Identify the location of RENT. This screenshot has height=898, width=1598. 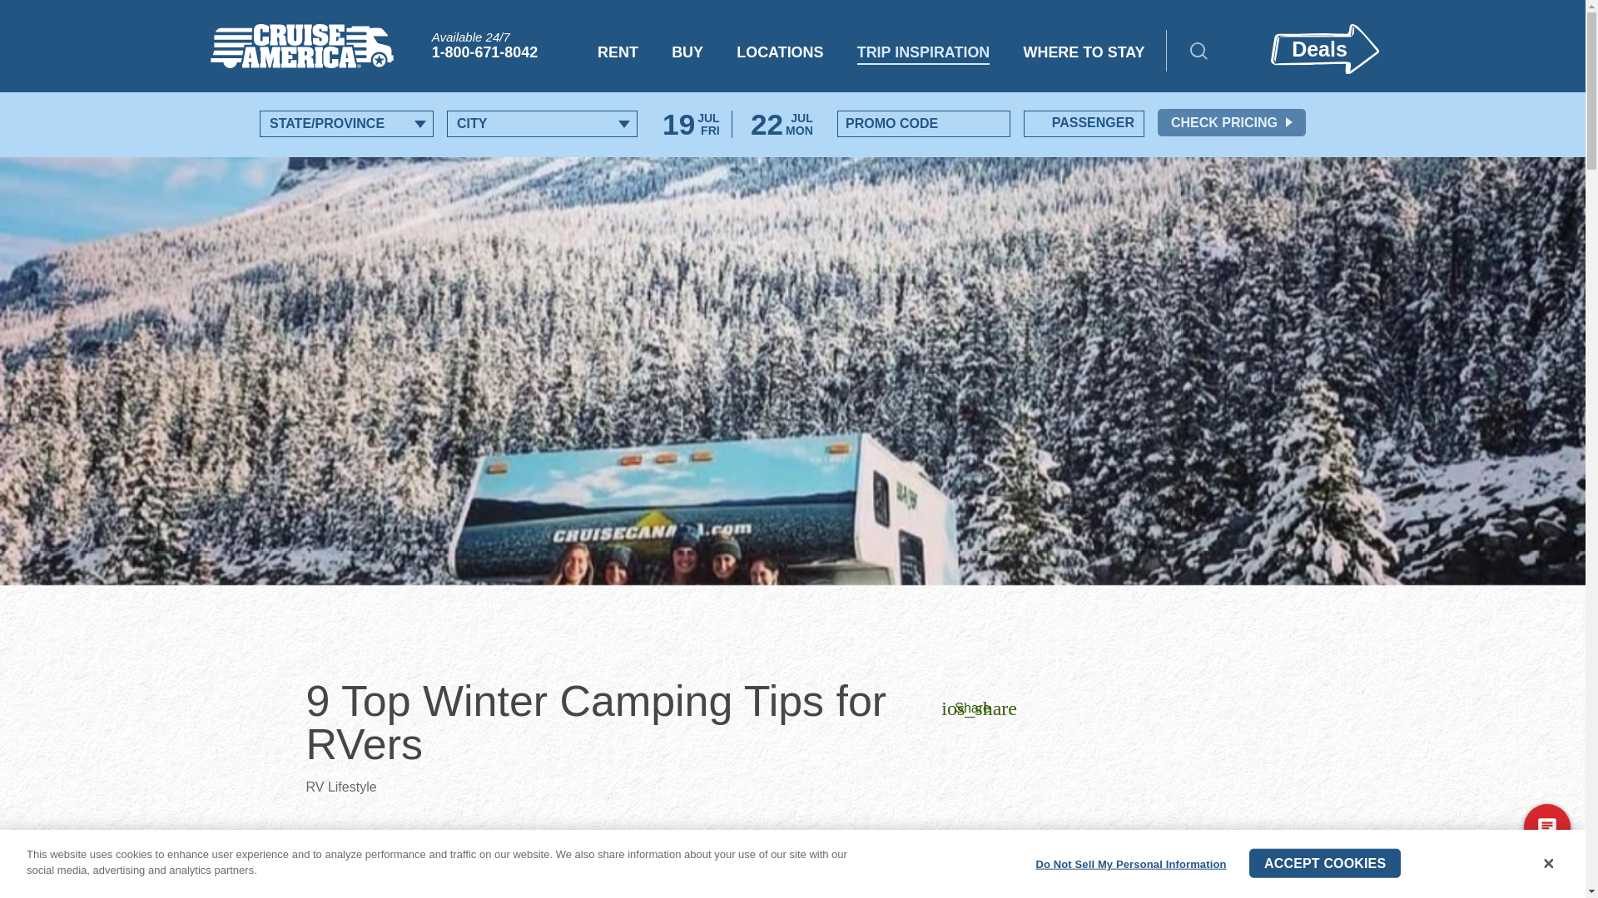
(618, 53).